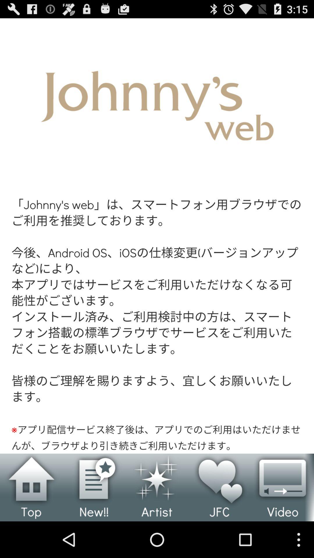 The image size is (314, 558). What do you see at coordinates (31, 487) in the screenshot?
I see `go to home page` at bounding box center [31, 487].